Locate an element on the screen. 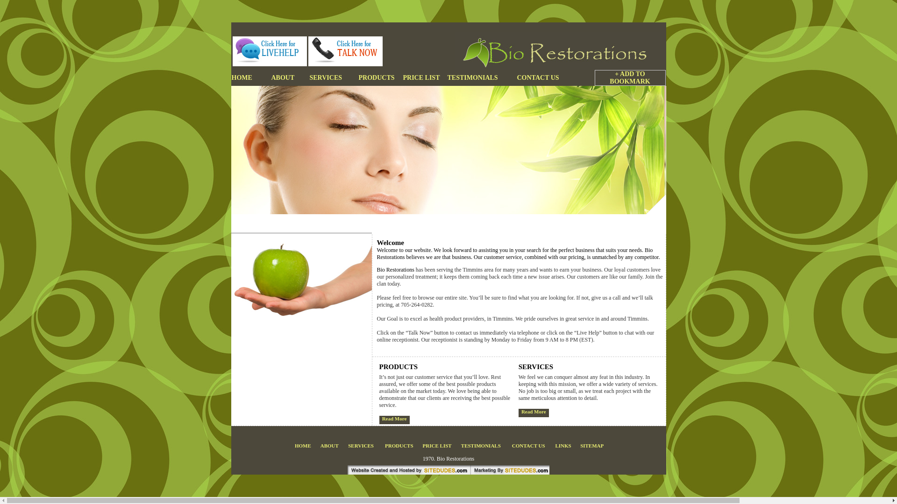  SITEMAP is located at coordinates (592, 446).